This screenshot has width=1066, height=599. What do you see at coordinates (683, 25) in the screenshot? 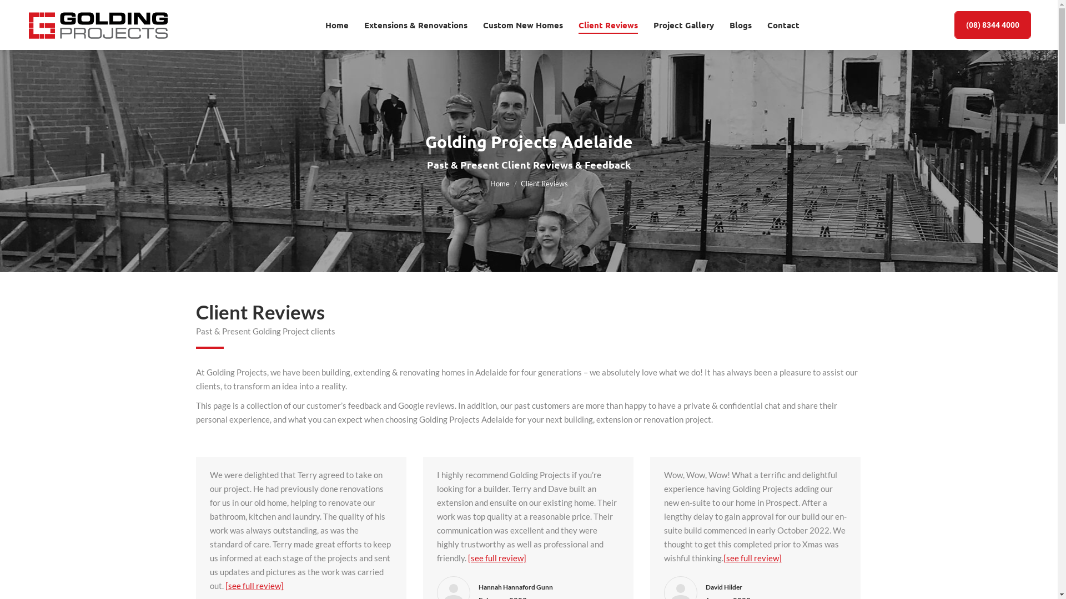
I see `Project Gallery` at bounding box center [683, 25].